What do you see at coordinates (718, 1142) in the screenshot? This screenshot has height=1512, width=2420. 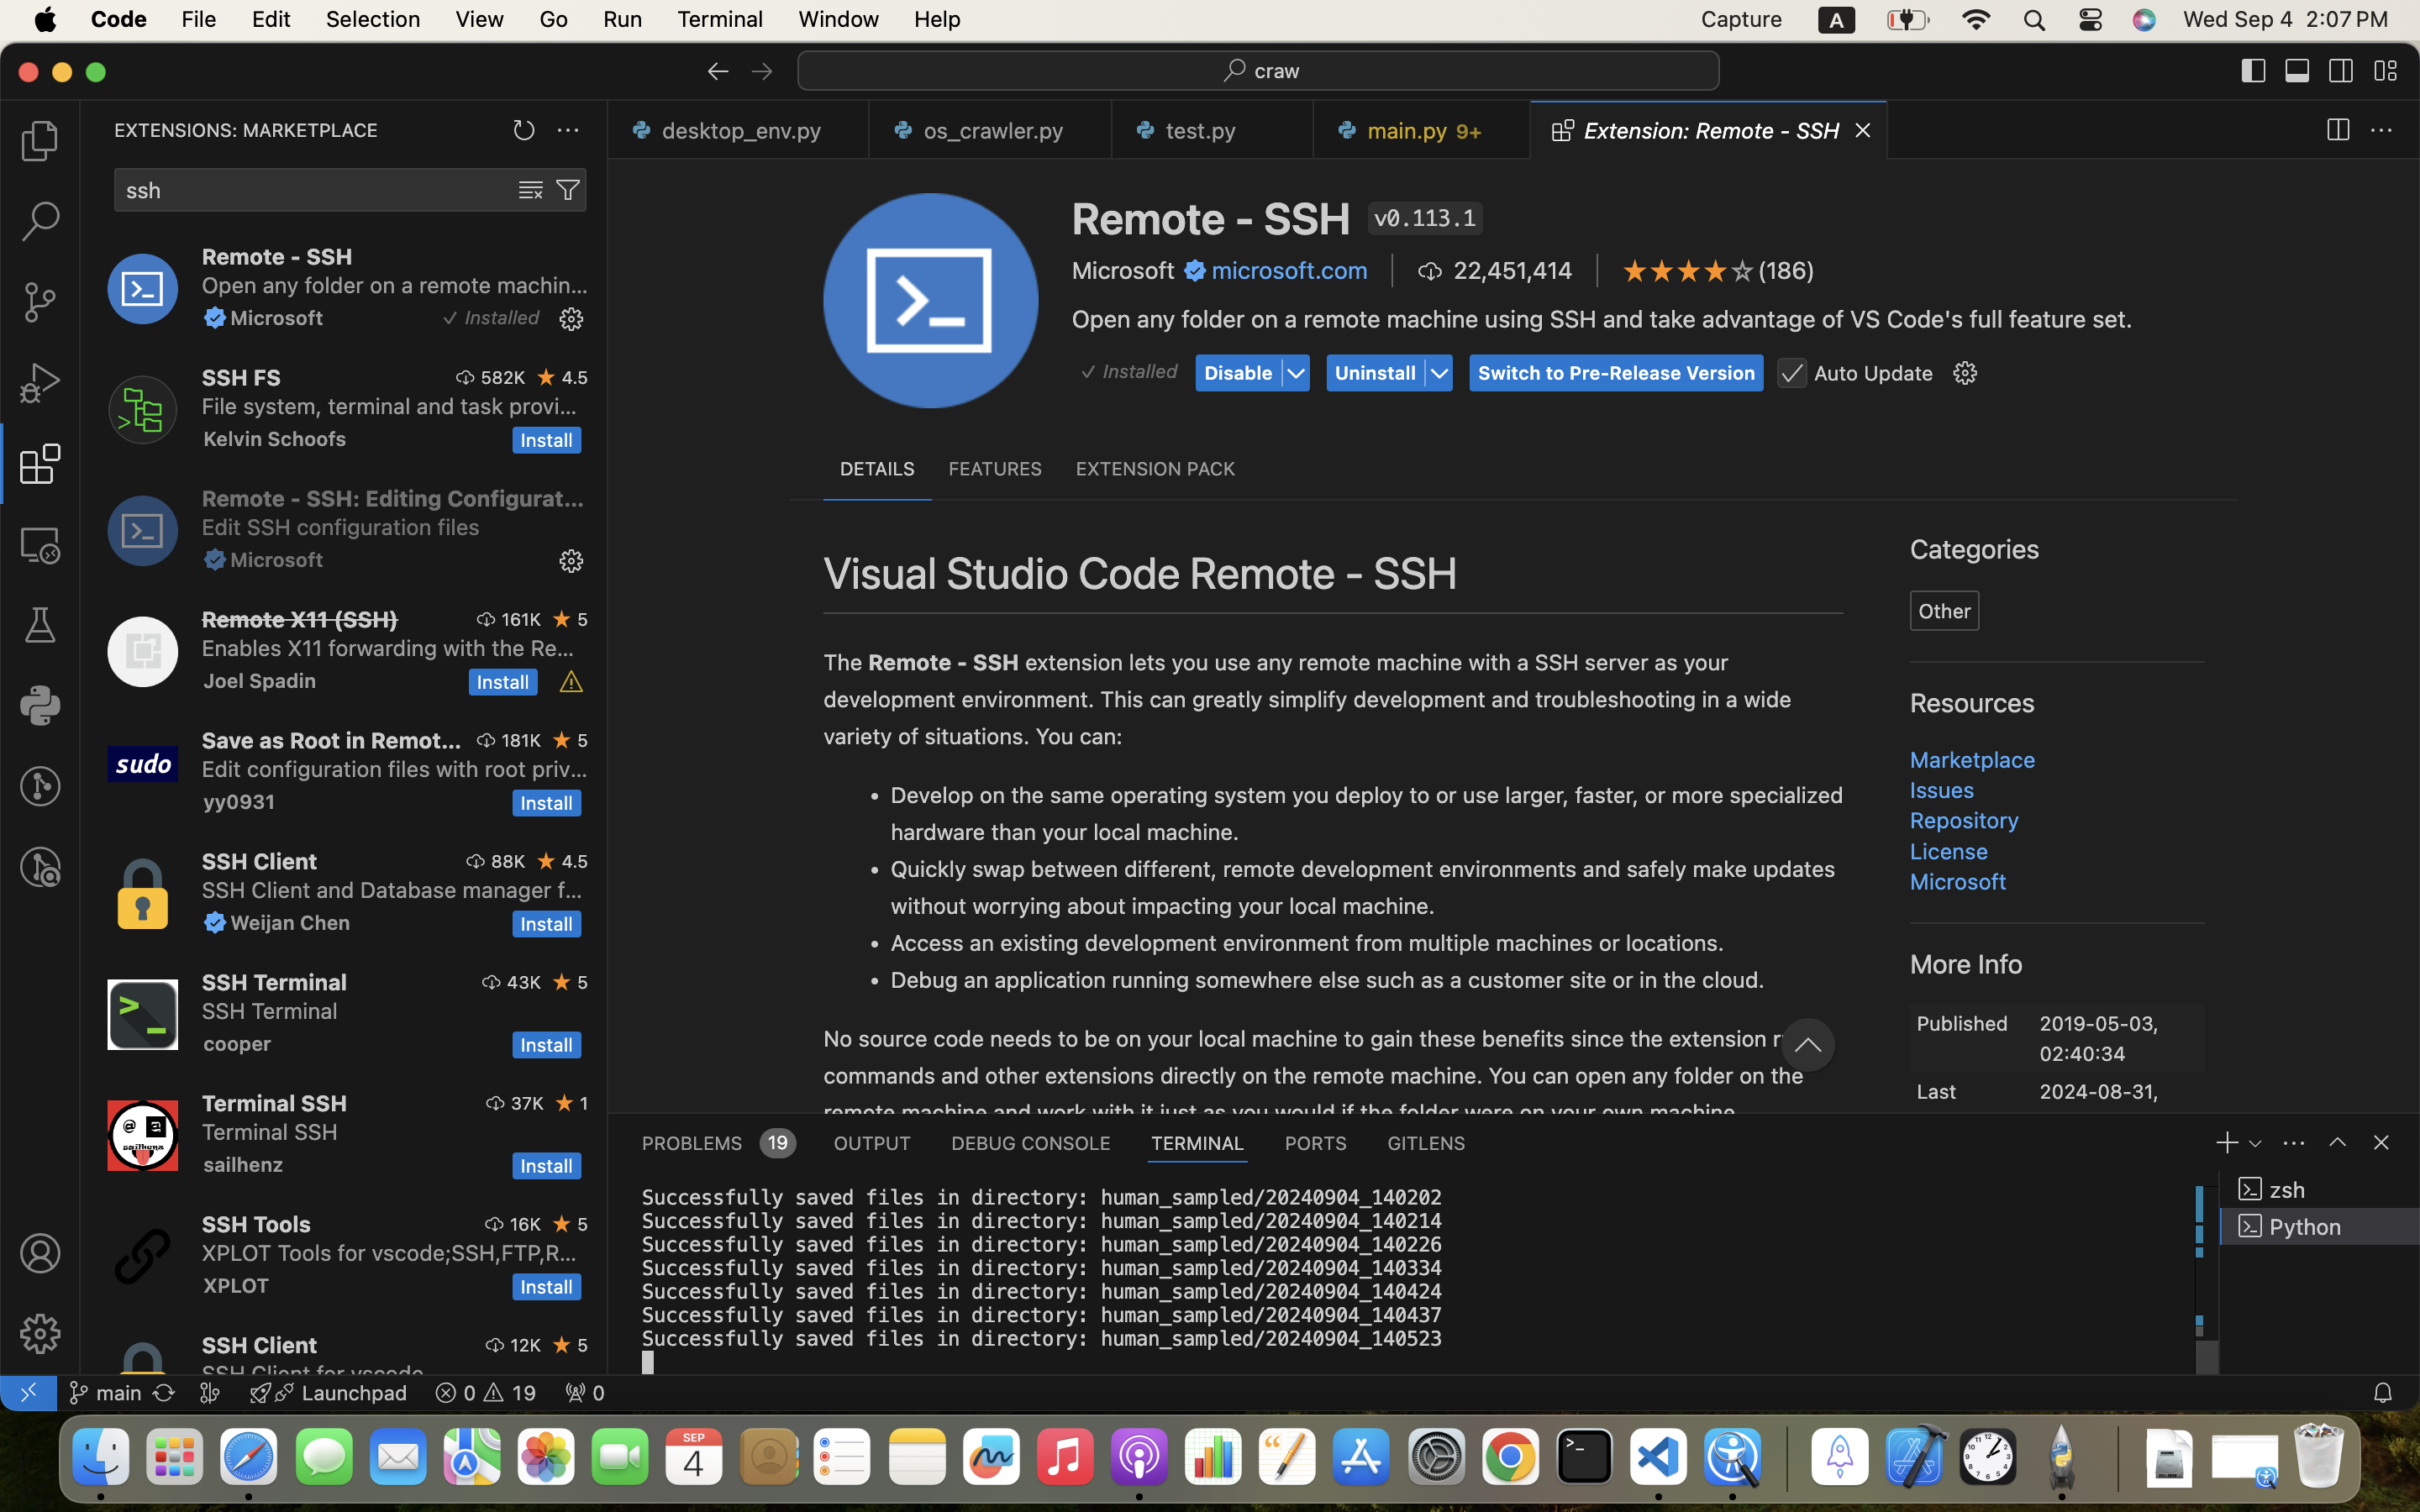 I see `0 PROBLEMS 19` at bounding box center [718, 1142].